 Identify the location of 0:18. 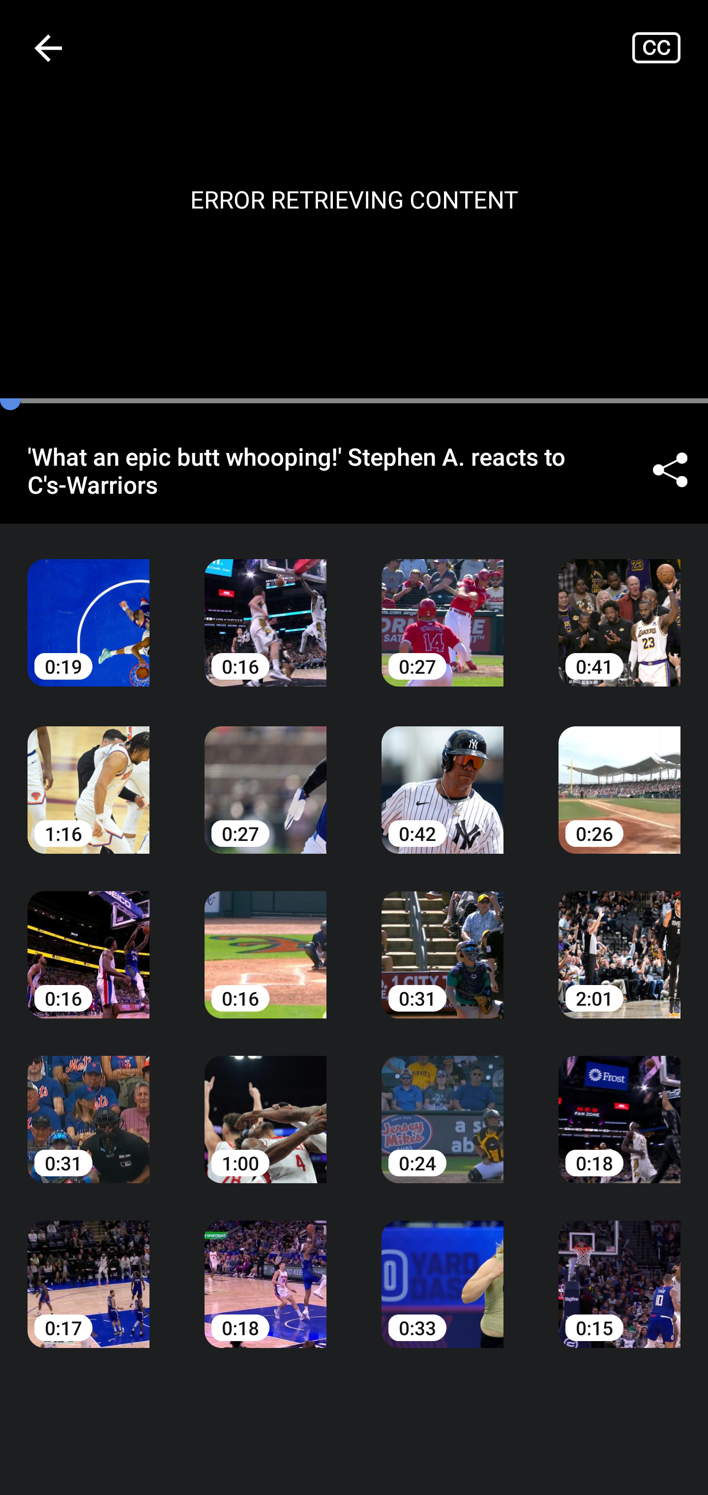
(265, 1271).